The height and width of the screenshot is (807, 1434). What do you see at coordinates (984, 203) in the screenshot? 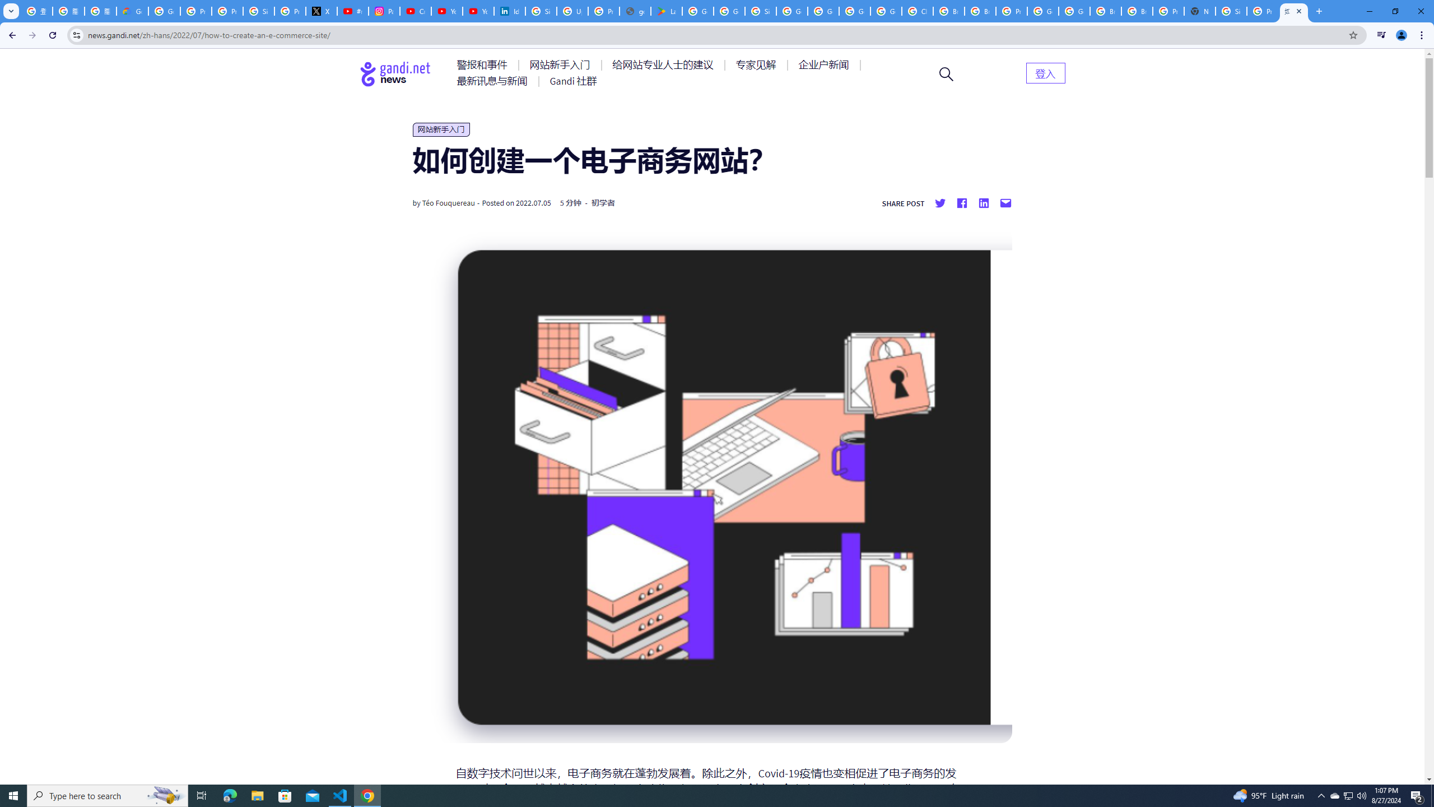
I see `Share on Linkedin` at bounding box center [984, 203].